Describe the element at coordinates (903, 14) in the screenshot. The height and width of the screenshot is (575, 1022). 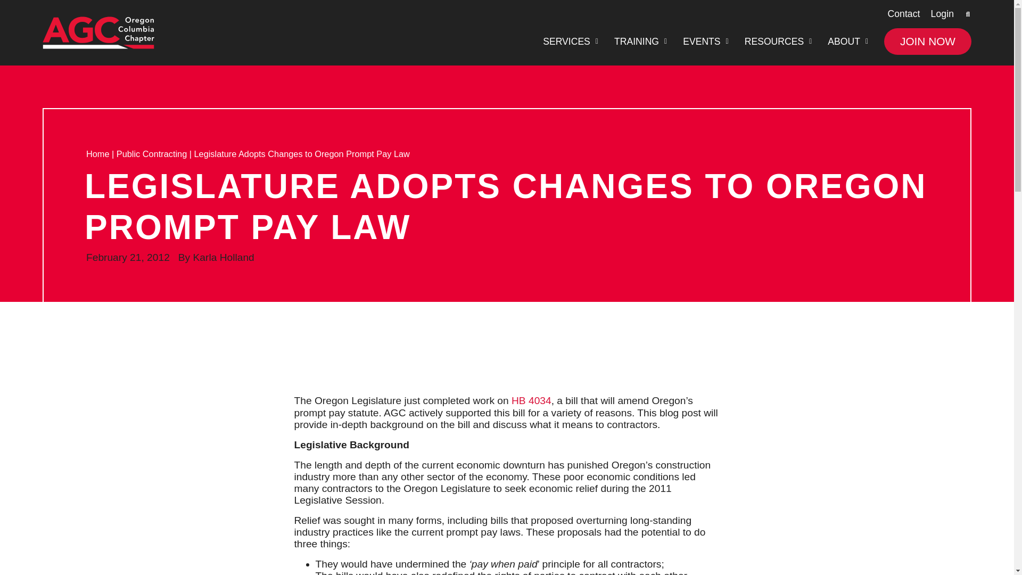
I see `Contact` at that location.